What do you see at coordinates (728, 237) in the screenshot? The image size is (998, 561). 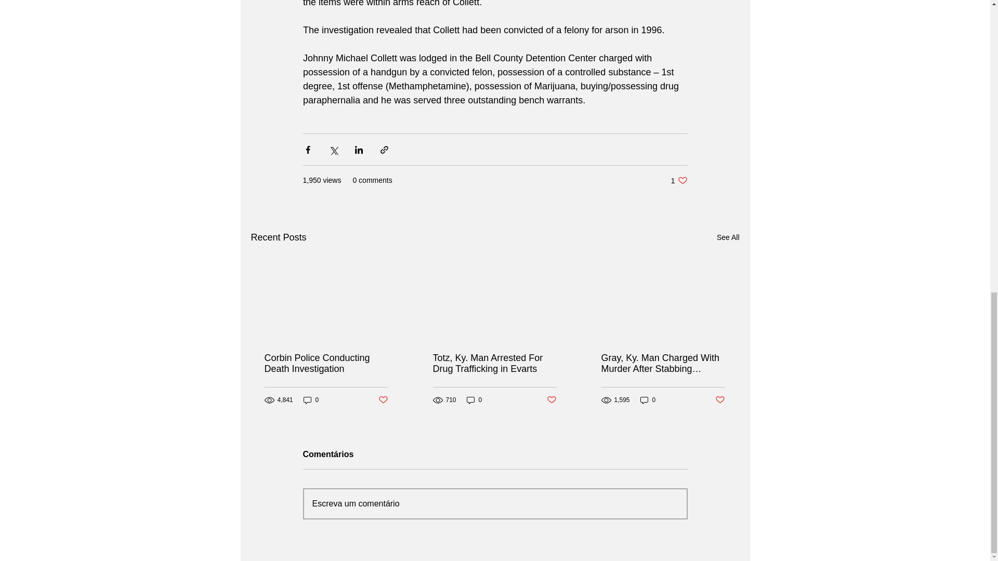 I see `See All` at bounding box center [728, 237].